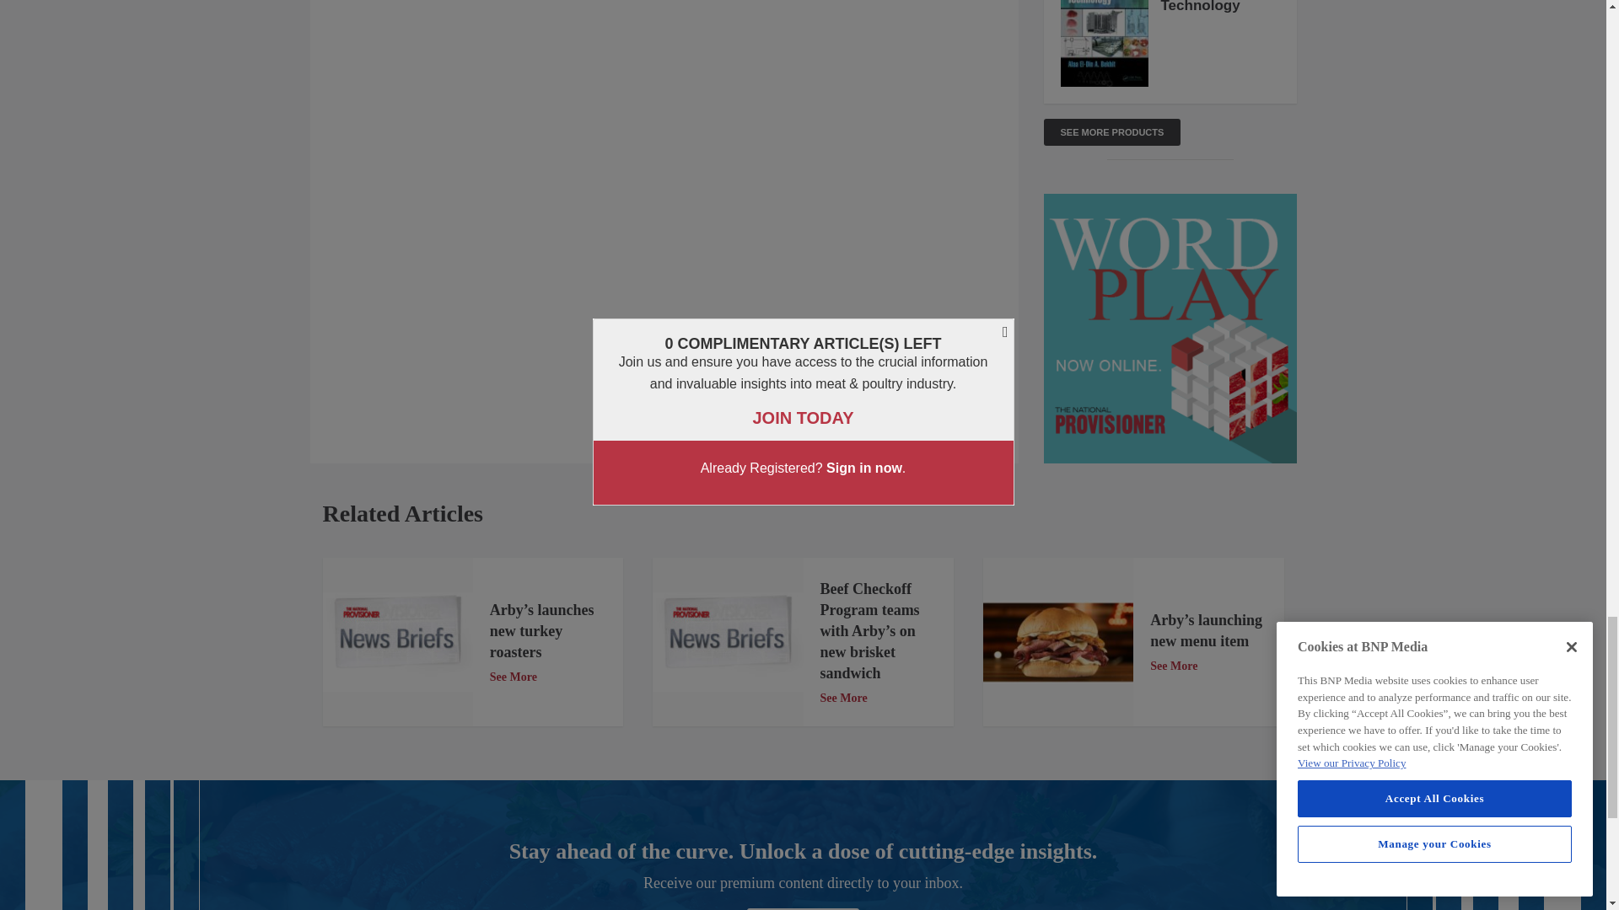 The height and width of the screenshot is (910, 1619). I want to click on News Brief Feature, so click(727, 642).